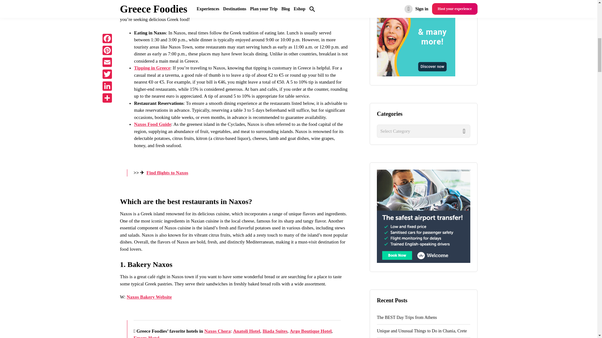 The image size is (602, 338). I want to click on Naxos Bakery Website, so click(149, 297).